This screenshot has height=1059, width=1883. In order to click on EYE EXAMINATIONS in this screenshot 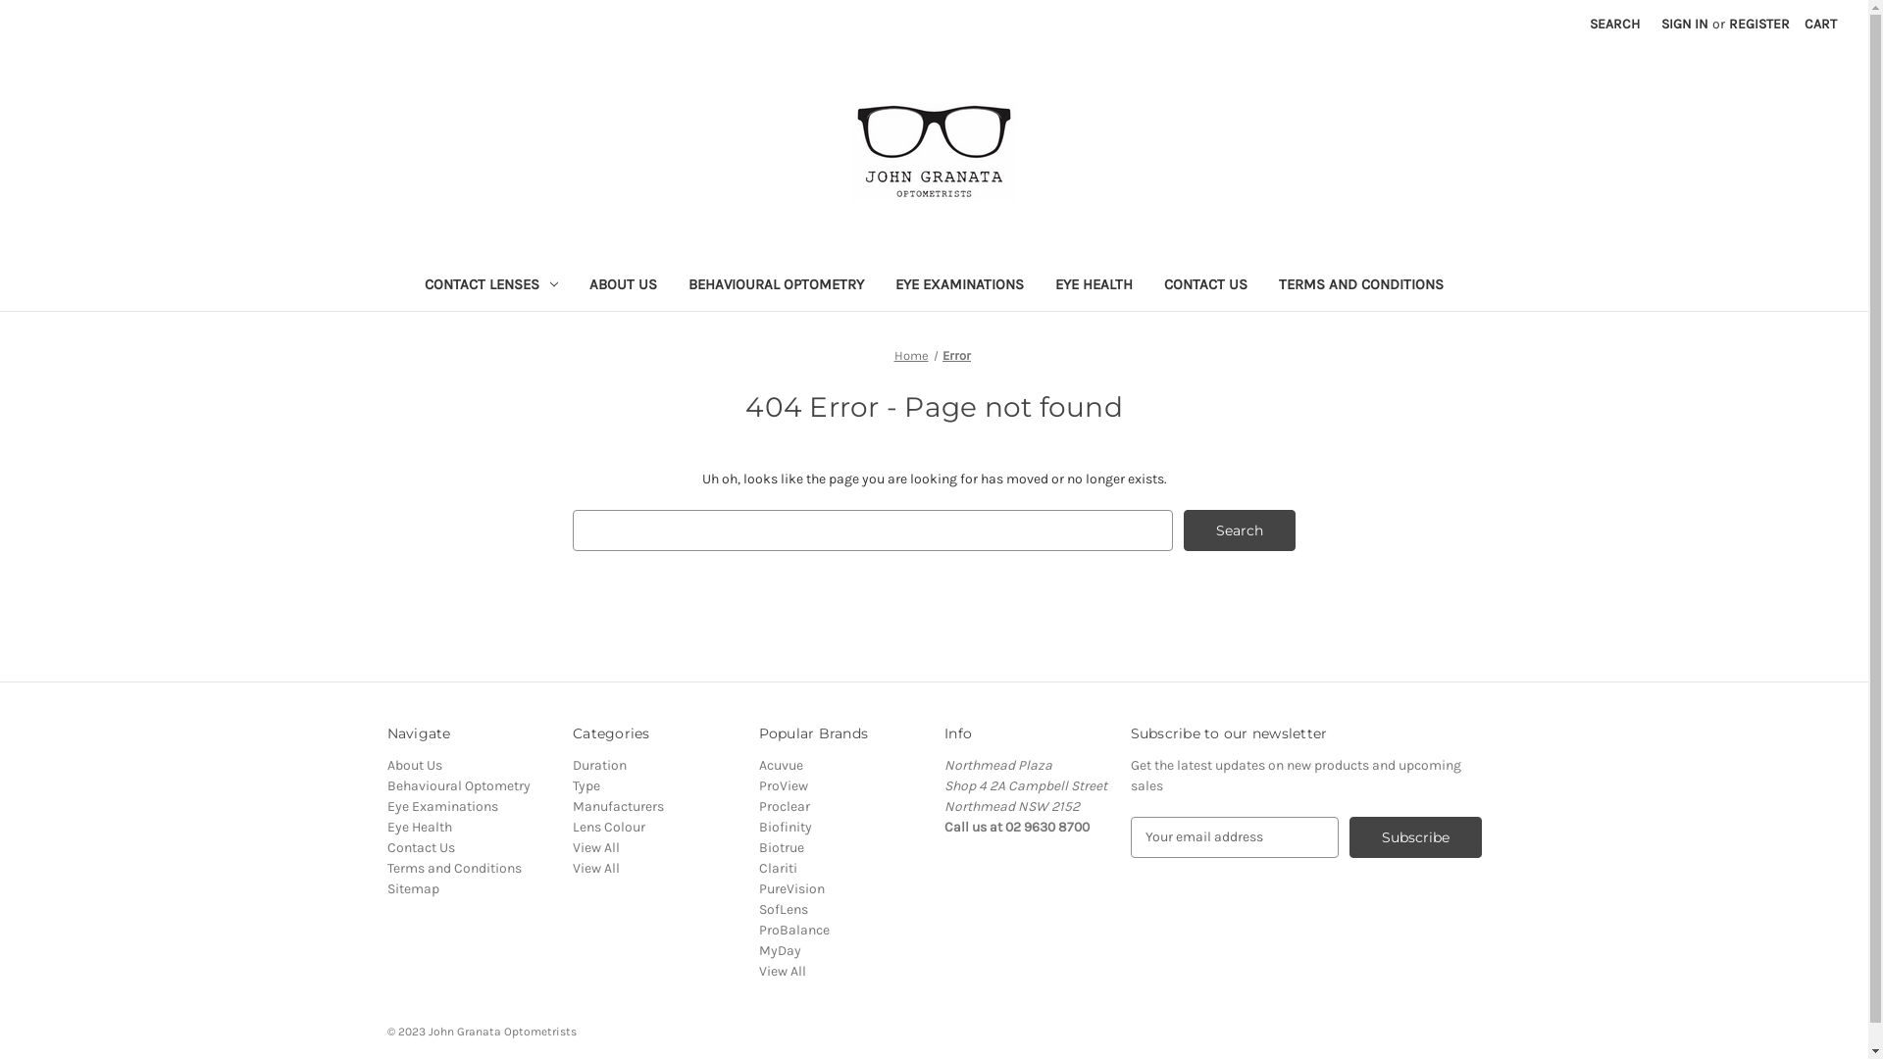, I will do `click(959, 286)`.